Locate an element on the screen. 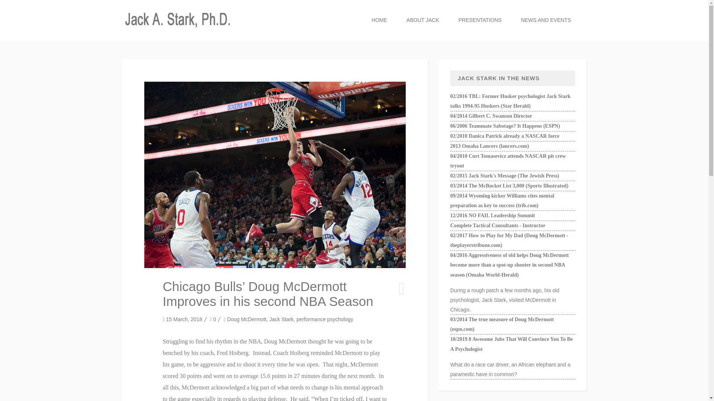 Image resolution: width=714 pixels, height=401 pixels. Complete Tactical Consultants - Instructor is located at coordinates (498, 225).